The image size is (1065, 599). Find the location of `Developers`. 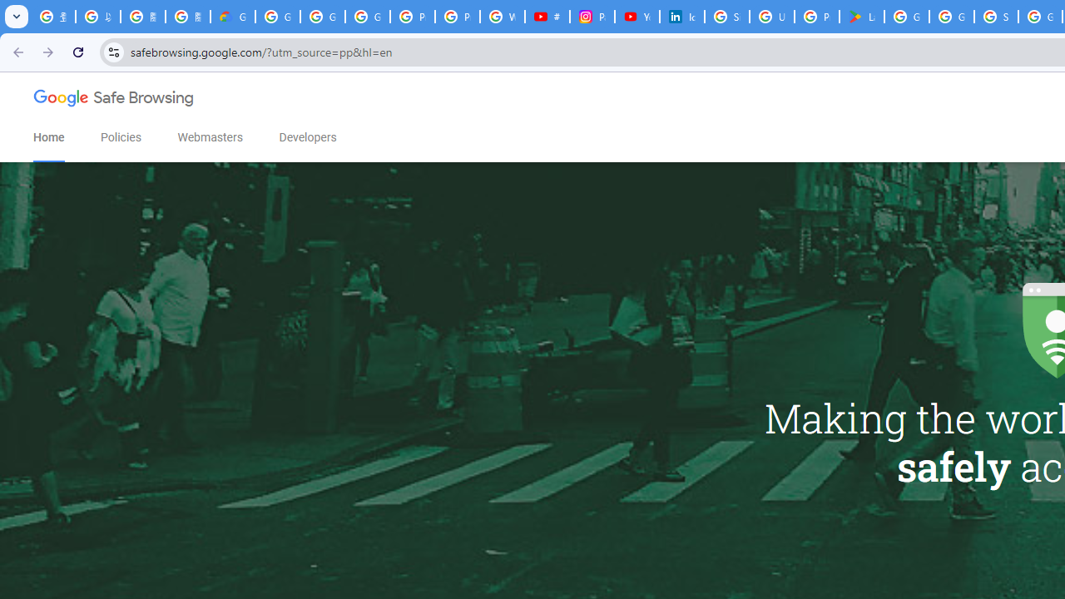

Developers is located at coordinates (308, 137).